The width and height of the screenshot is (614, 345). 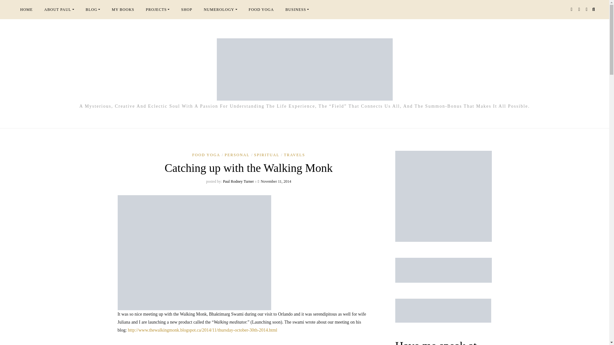 I want to click on MY BOOKS, so click(x=123, y=10).